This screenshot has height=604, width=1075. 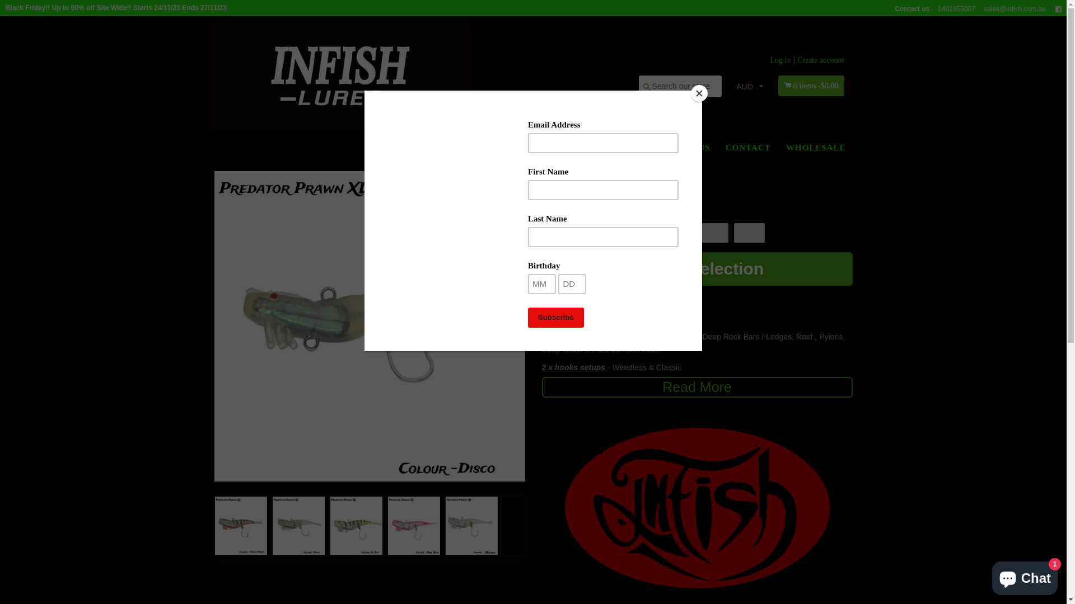 What do you see at coordinates (1058, 9) in the screenshot?
I see `Facebook` at bounding box center [1058, 9].